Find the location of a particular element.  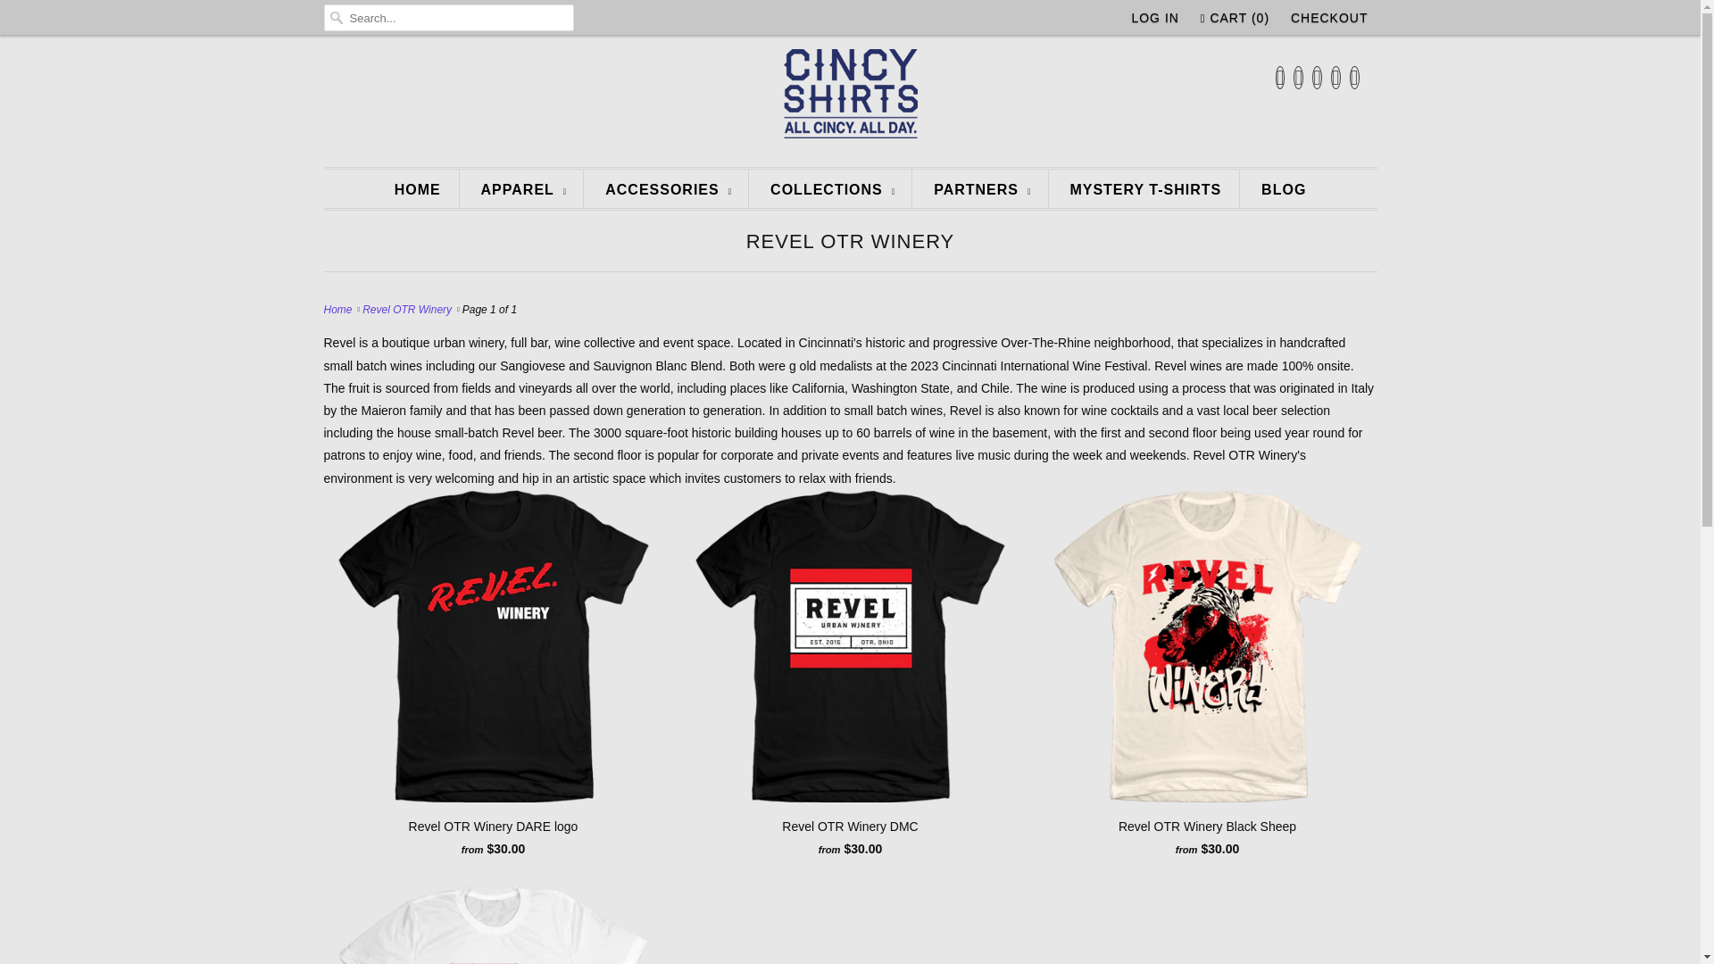

Email Cincy Shirts is located at coordinates (1354, 78).